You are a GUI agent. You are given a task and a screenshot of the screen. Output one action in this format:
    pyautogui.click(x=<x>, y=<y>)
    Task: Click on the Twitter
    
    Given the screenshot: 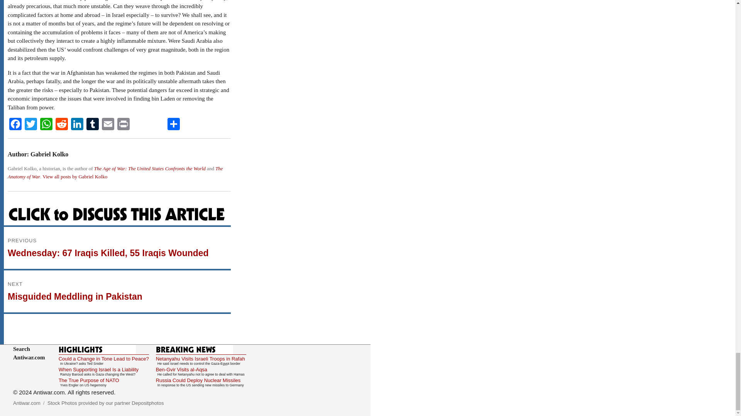 What is the action you would take?
    pyautogui.click(x=30, y=125)
    